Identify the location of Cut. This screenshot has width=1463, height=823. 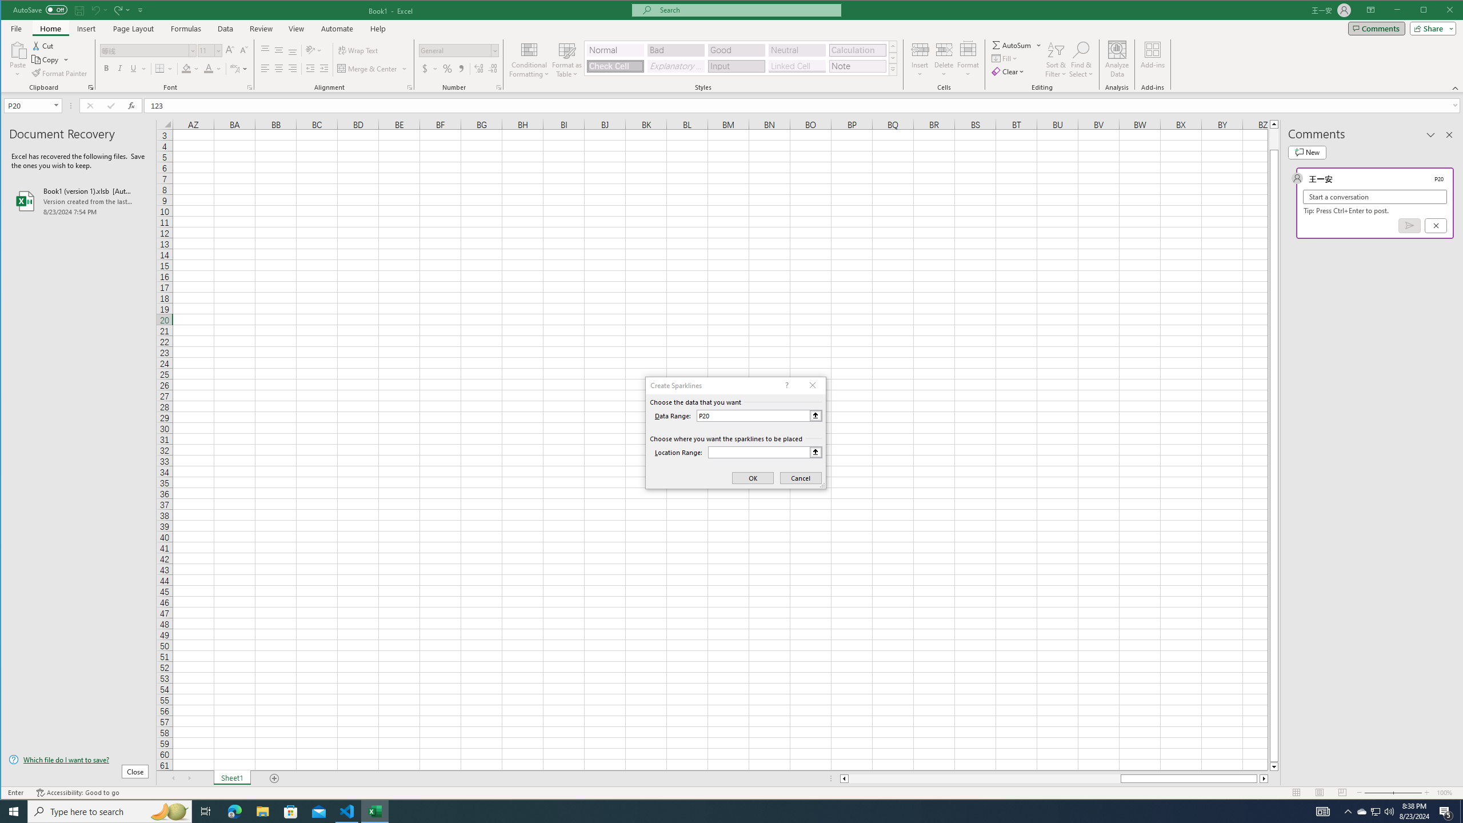
(43, 46).